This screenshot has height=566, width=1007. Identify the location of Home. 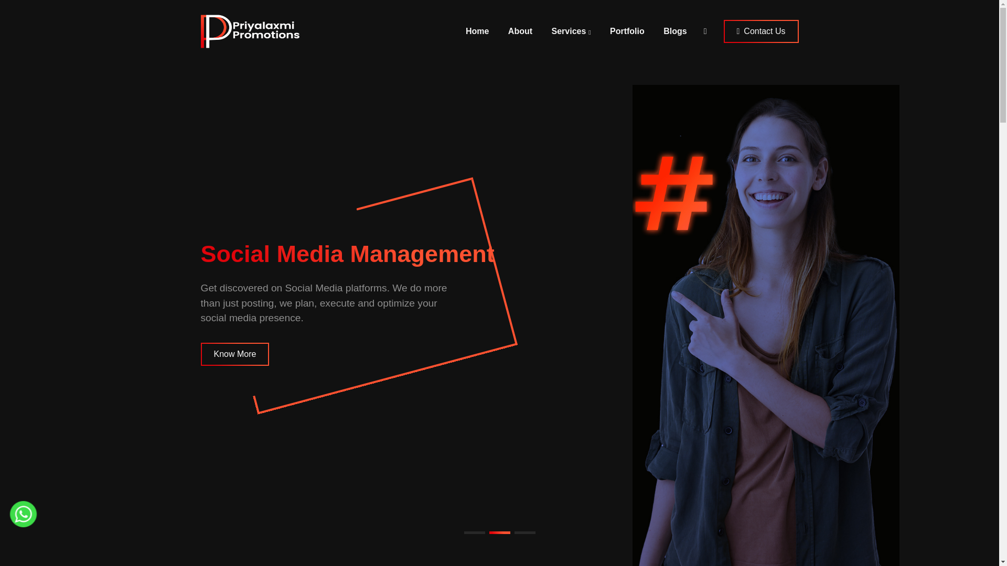
(477, 31).